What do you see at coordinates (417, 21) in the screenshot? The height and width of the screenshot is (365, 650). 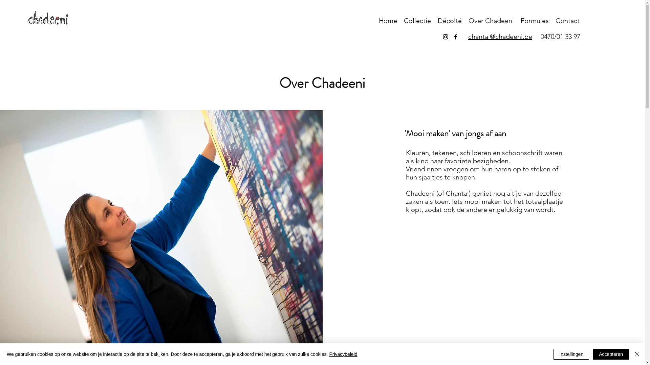 I see `Collectie` at bounding box center [417, 21].